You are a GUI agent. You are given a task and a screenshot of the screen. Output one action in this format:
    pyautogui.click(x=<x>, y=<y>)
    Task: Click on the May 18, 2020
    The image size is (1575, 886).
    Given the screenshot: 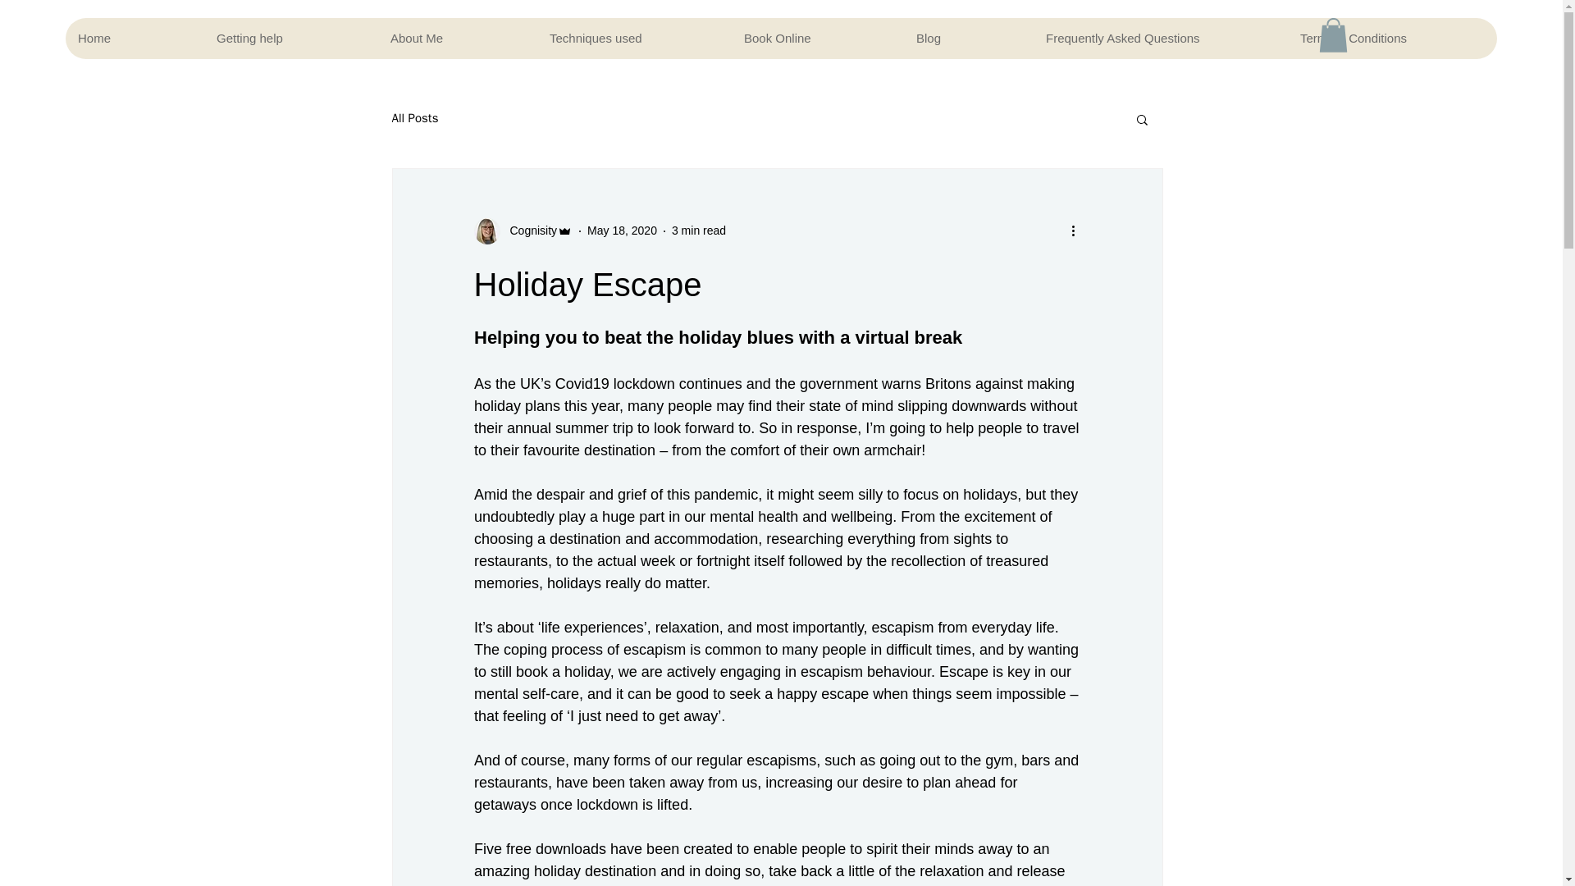 What is the action you would take?
    pyautogui.click(x=622, y=231)
    